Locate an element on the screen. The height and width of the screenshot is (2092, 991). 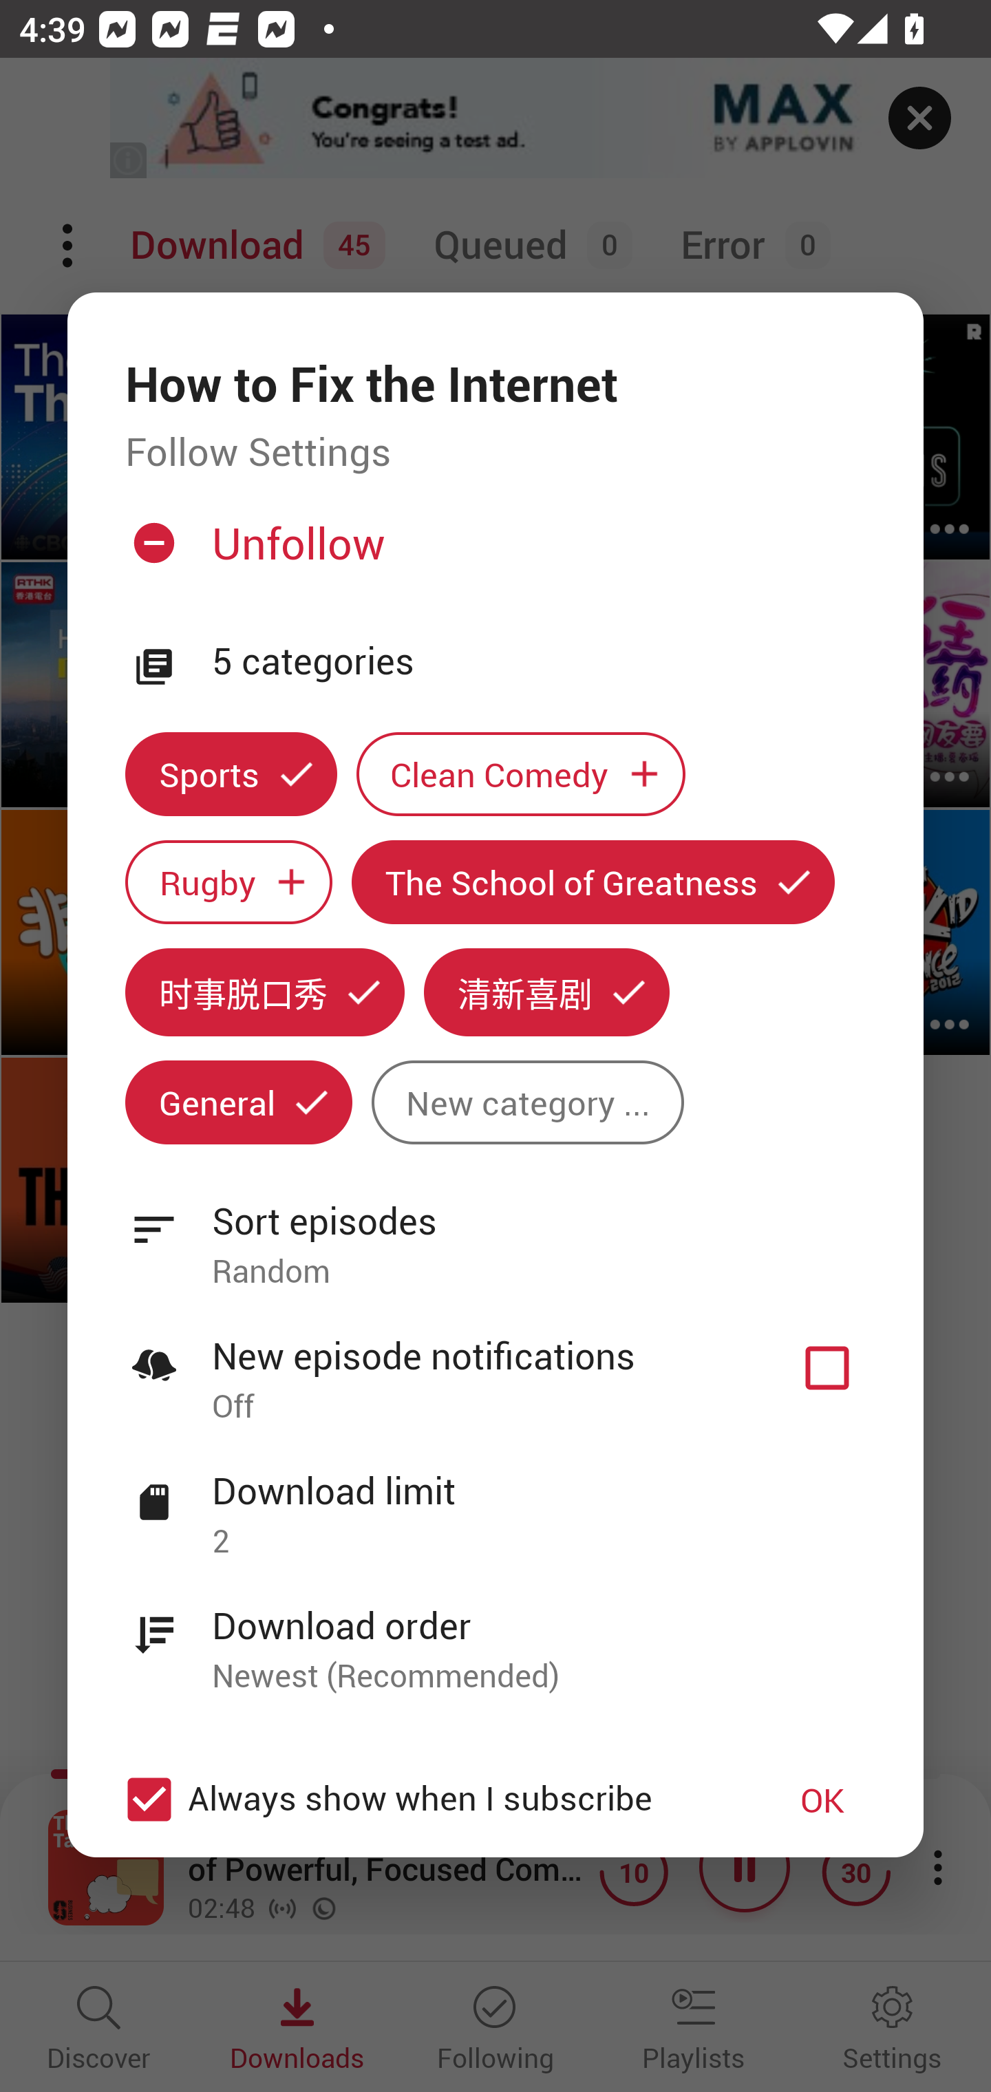
Always show when I subscribe is located at coordinates (428, 1800).